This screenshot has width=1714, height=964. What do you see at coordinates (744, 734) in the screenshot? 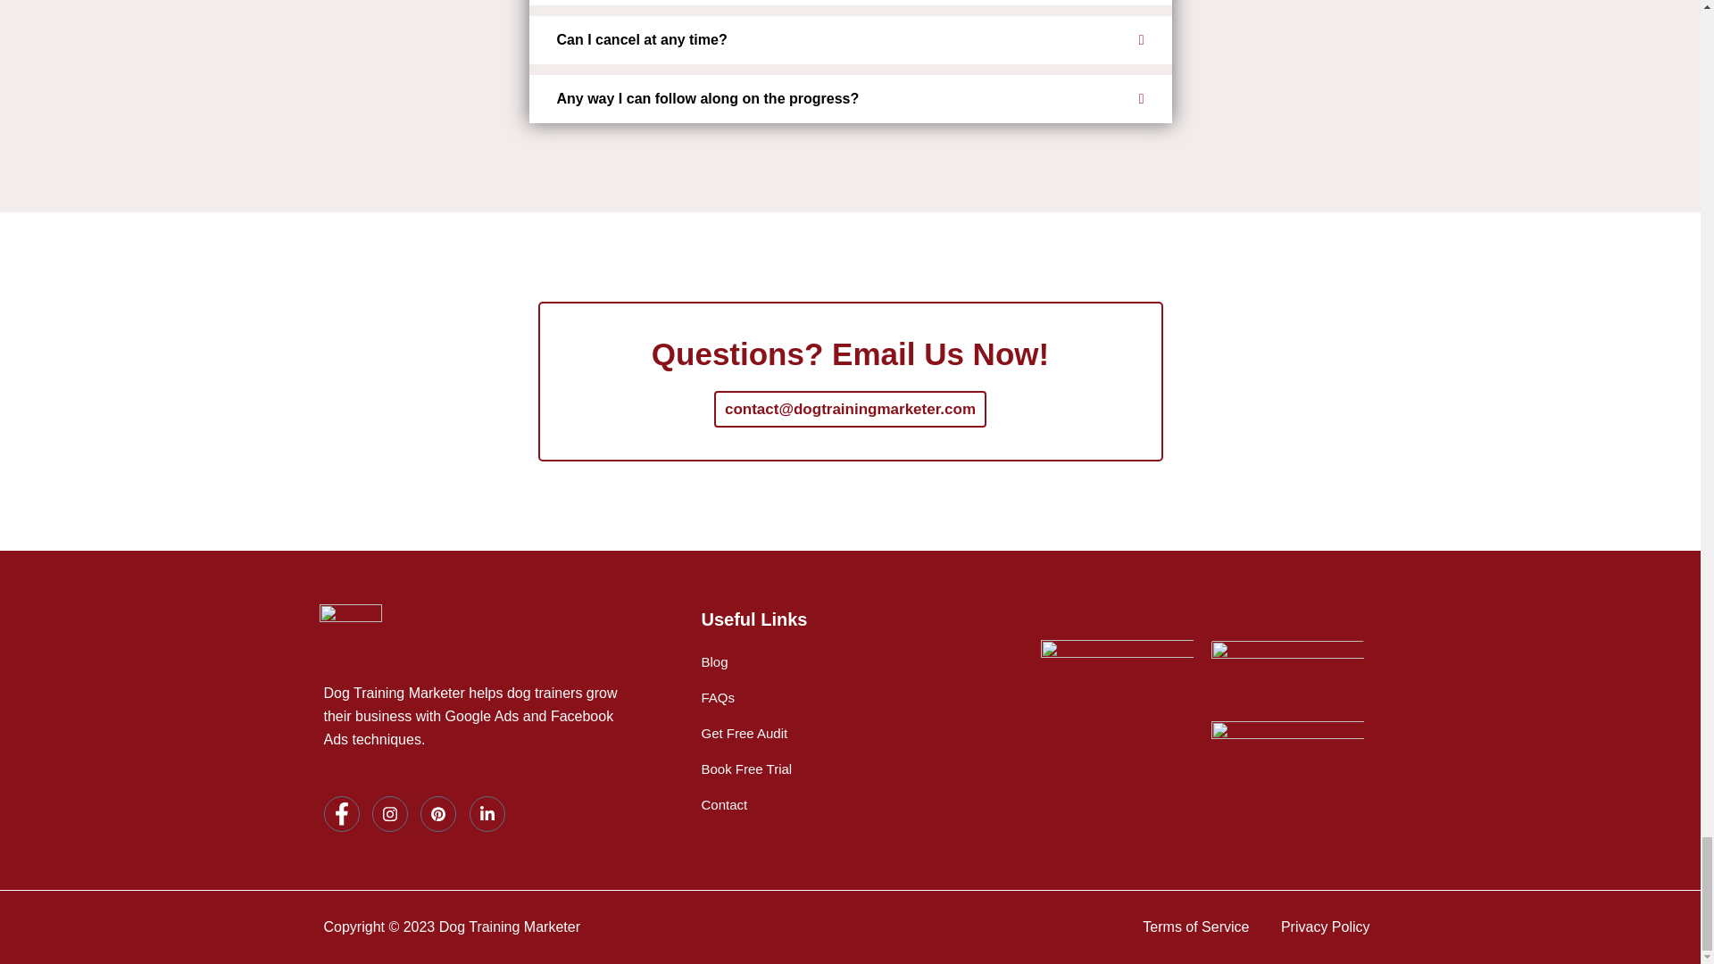
I see `Get Free Audit` at bounding box center [744, 734].